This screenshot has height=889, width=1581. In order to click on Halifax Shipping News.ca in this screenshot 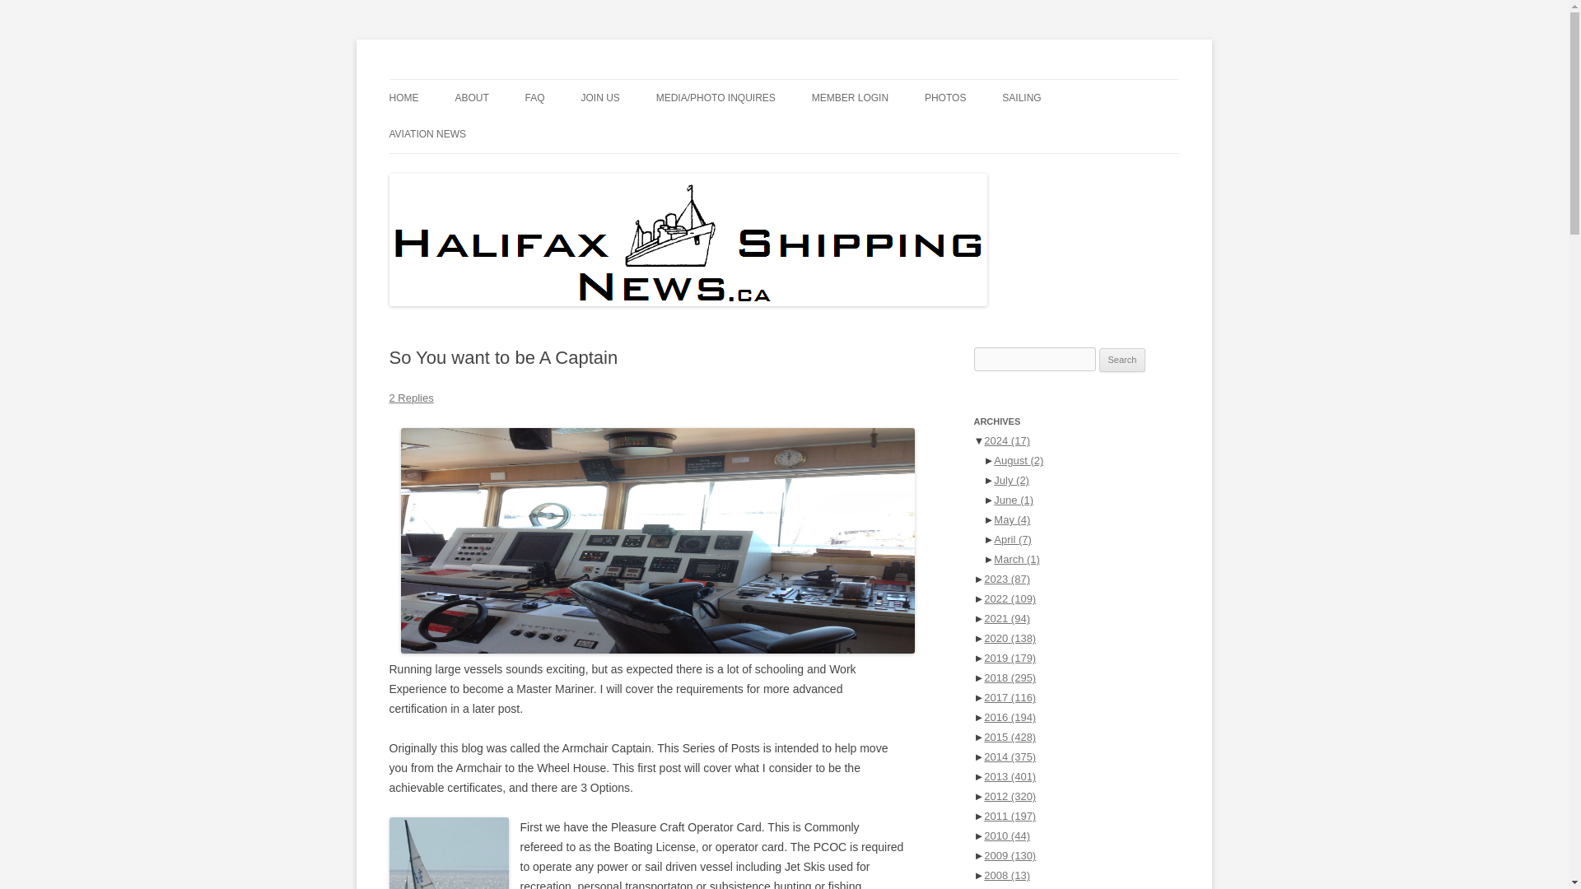, I will do `click(519, 79)`.